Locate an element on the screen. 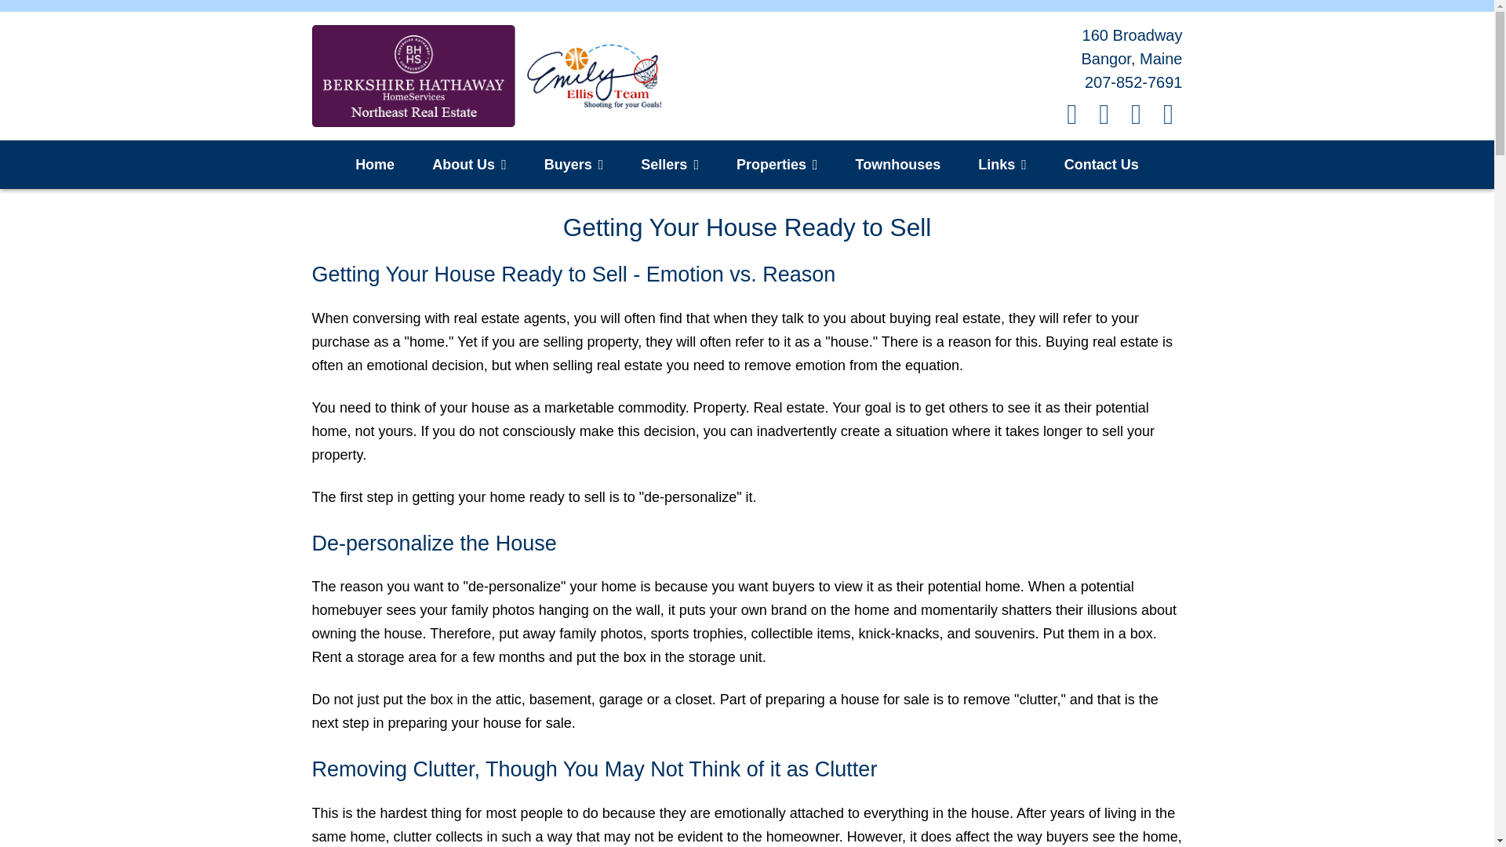 This screenshot has width=1506, height=847. About Us is located at coordinates (469, 165).